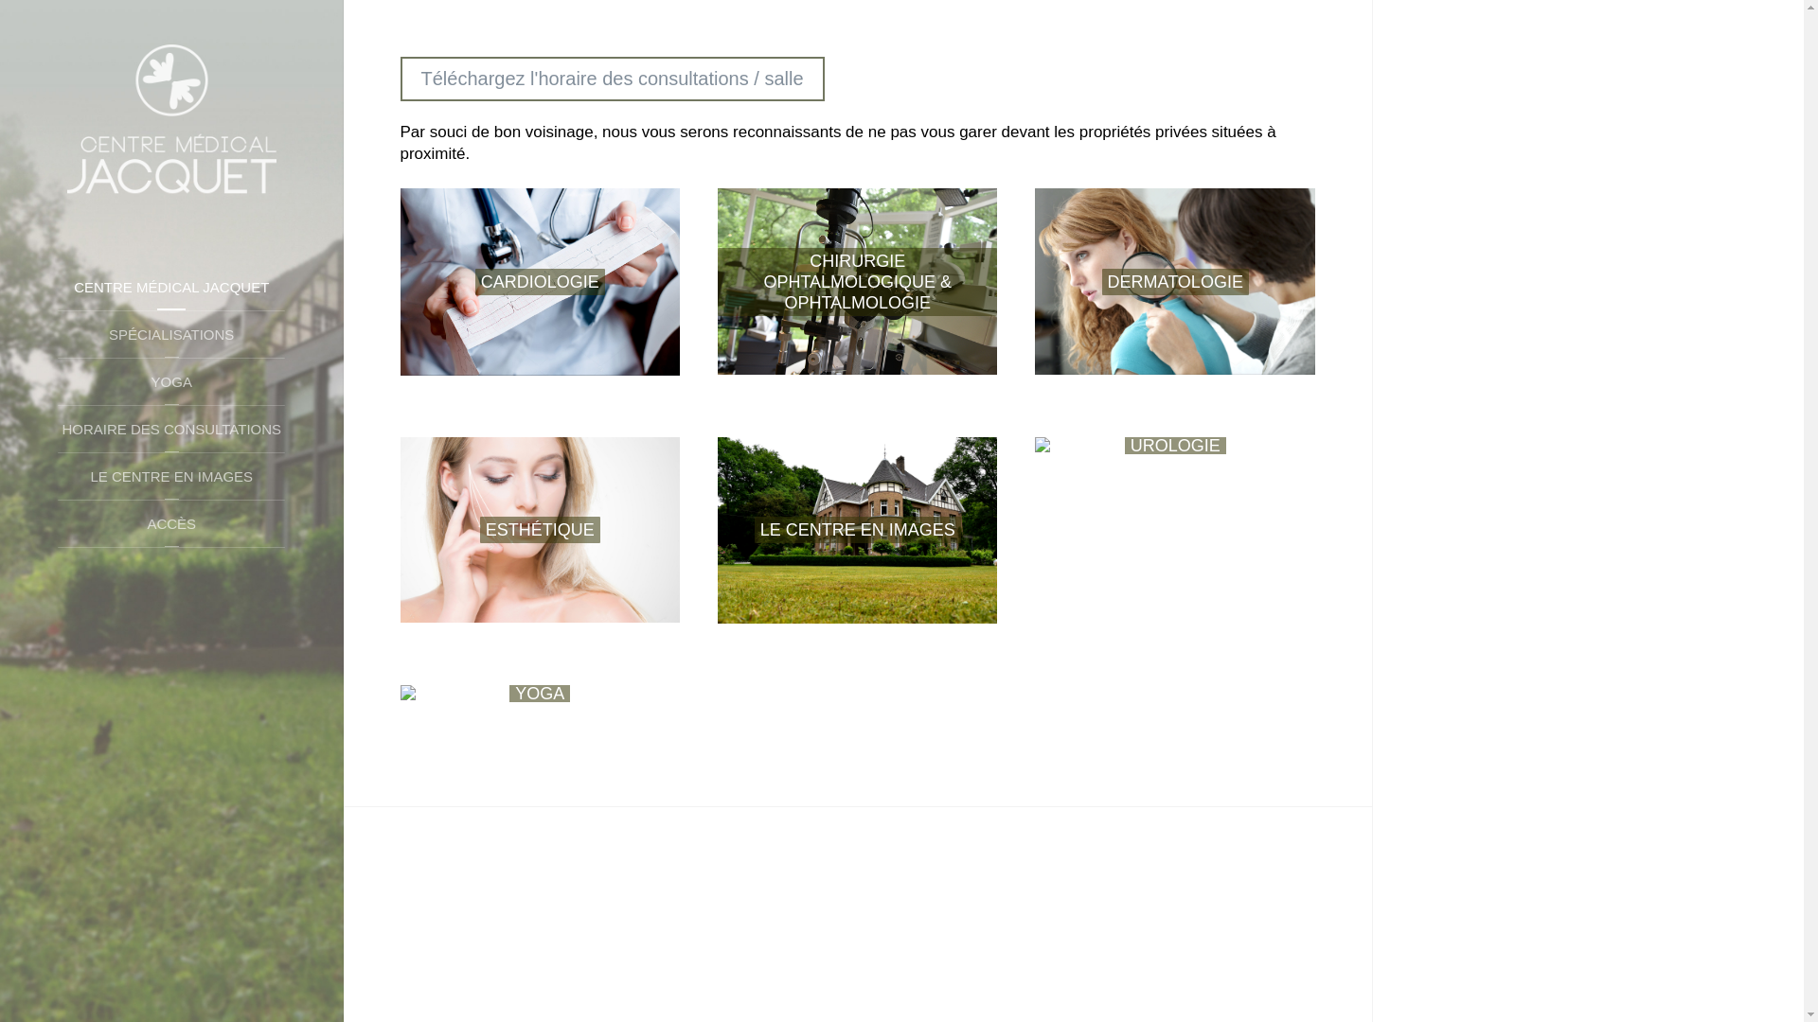  I want to click on YOGA, so click(540, 694).